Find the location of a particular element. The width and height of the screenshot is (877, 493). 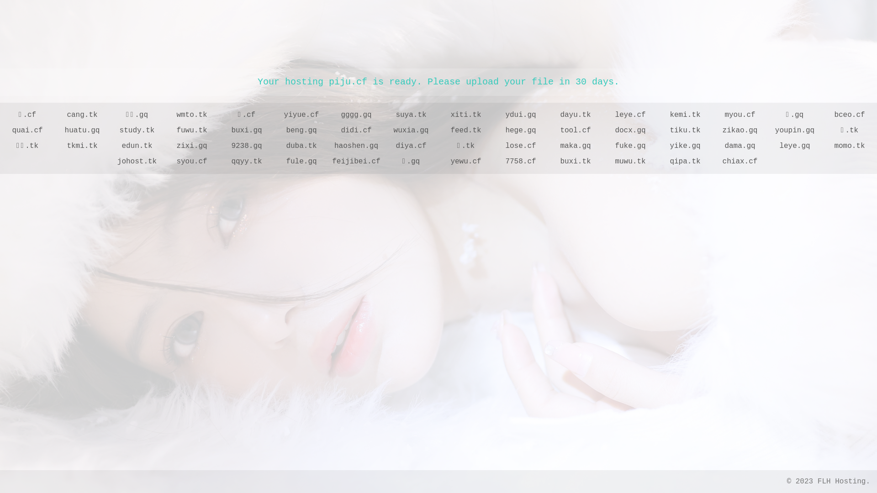

feed.tk is located at coordinates (466, 131).